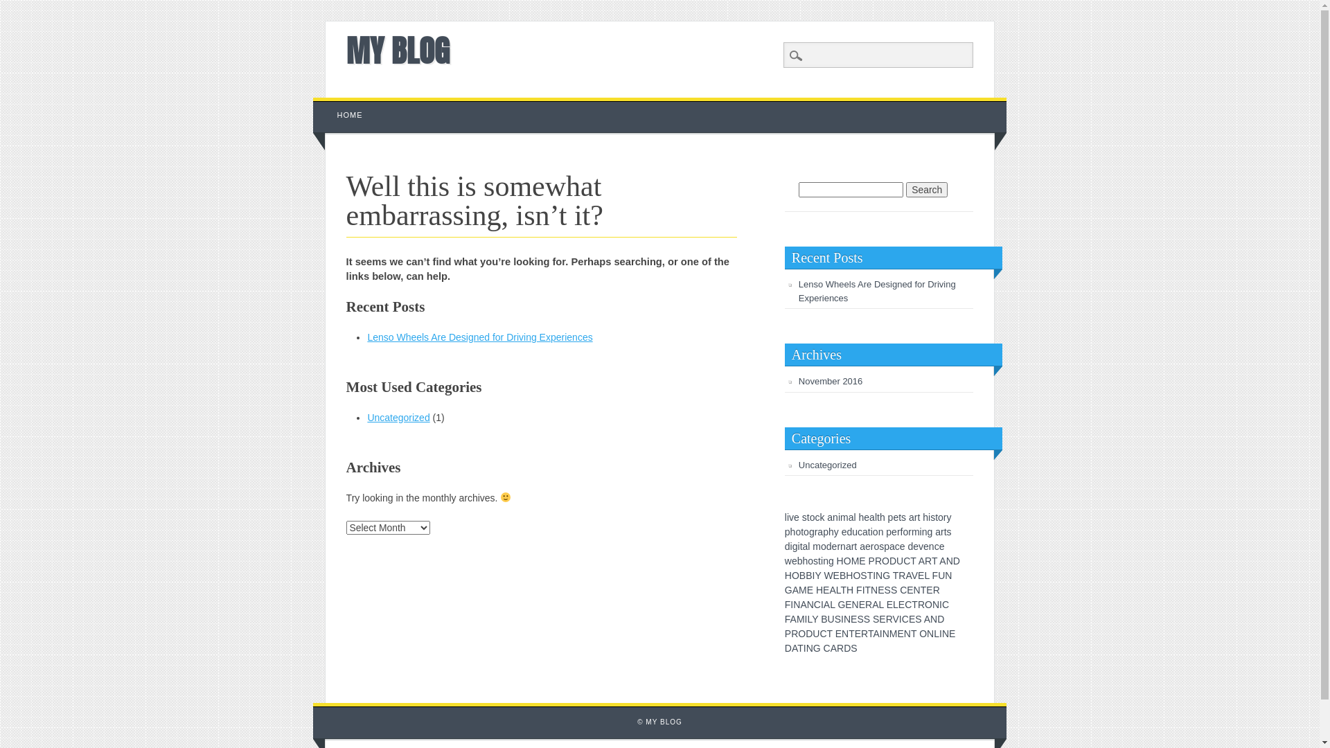 This screenshot has height=748, width=1330. Describe the element at coordinates (902, 532) in the screenshot. I see `f` at that location.